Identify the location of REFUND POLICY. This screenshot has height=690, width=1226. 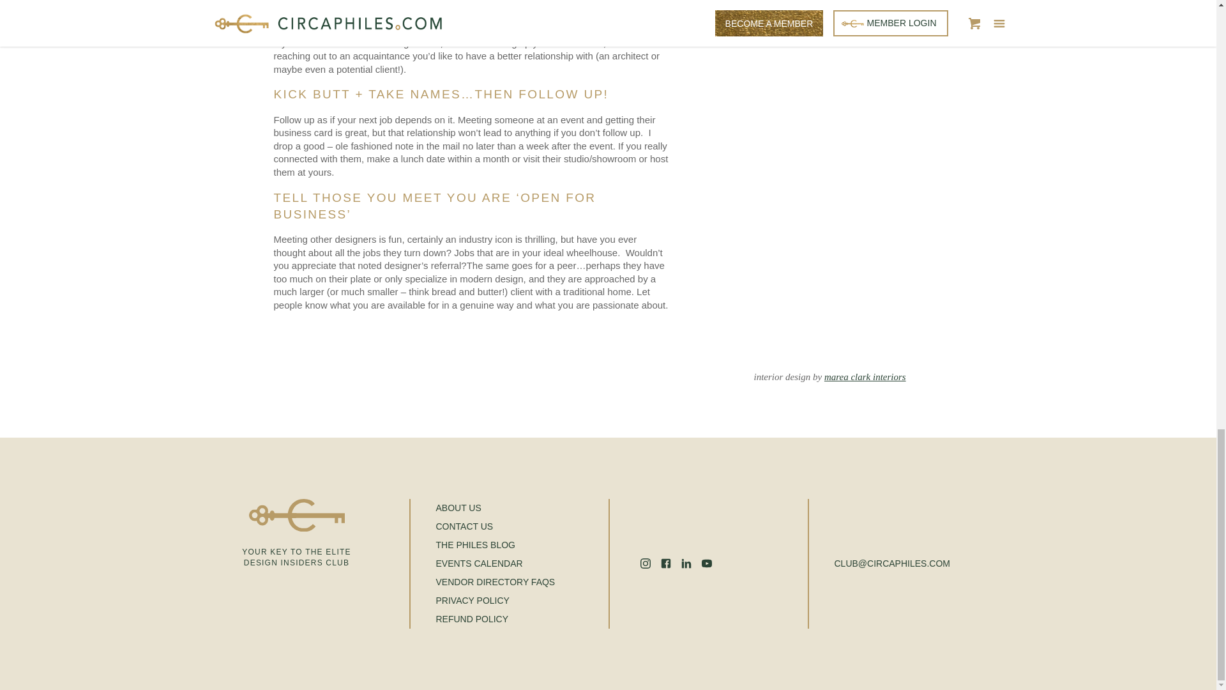
(495, 618).